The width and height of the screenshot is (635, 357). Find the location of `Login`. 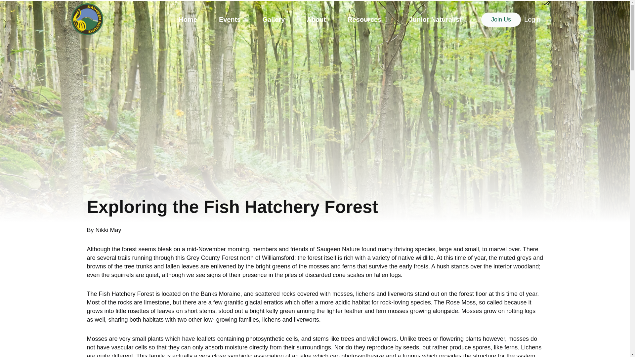

Login is located at coordinates (532, 20).